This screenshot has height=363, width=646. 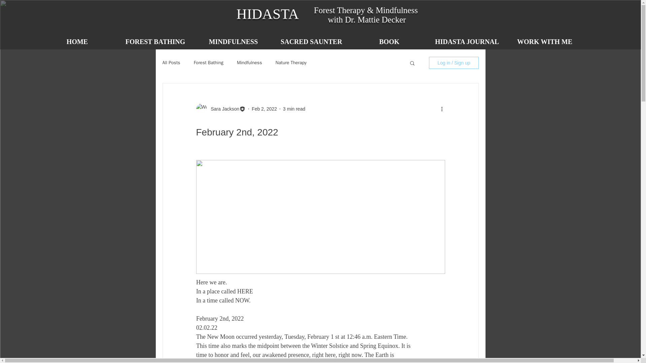 I want to click on BOOK, so click(x=389, y=42).